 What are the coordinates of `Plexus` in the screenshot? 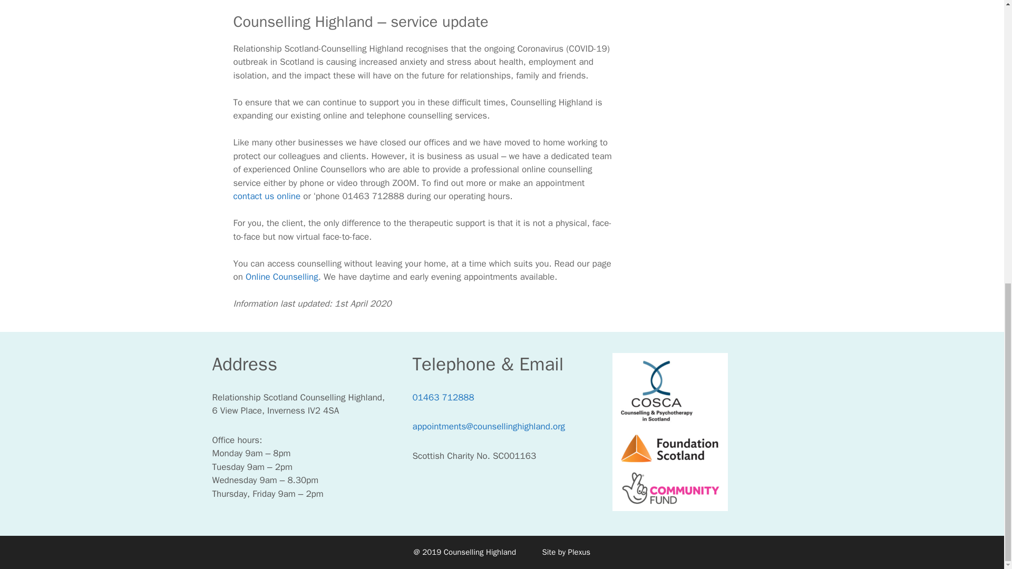 It's located at (579, 552).